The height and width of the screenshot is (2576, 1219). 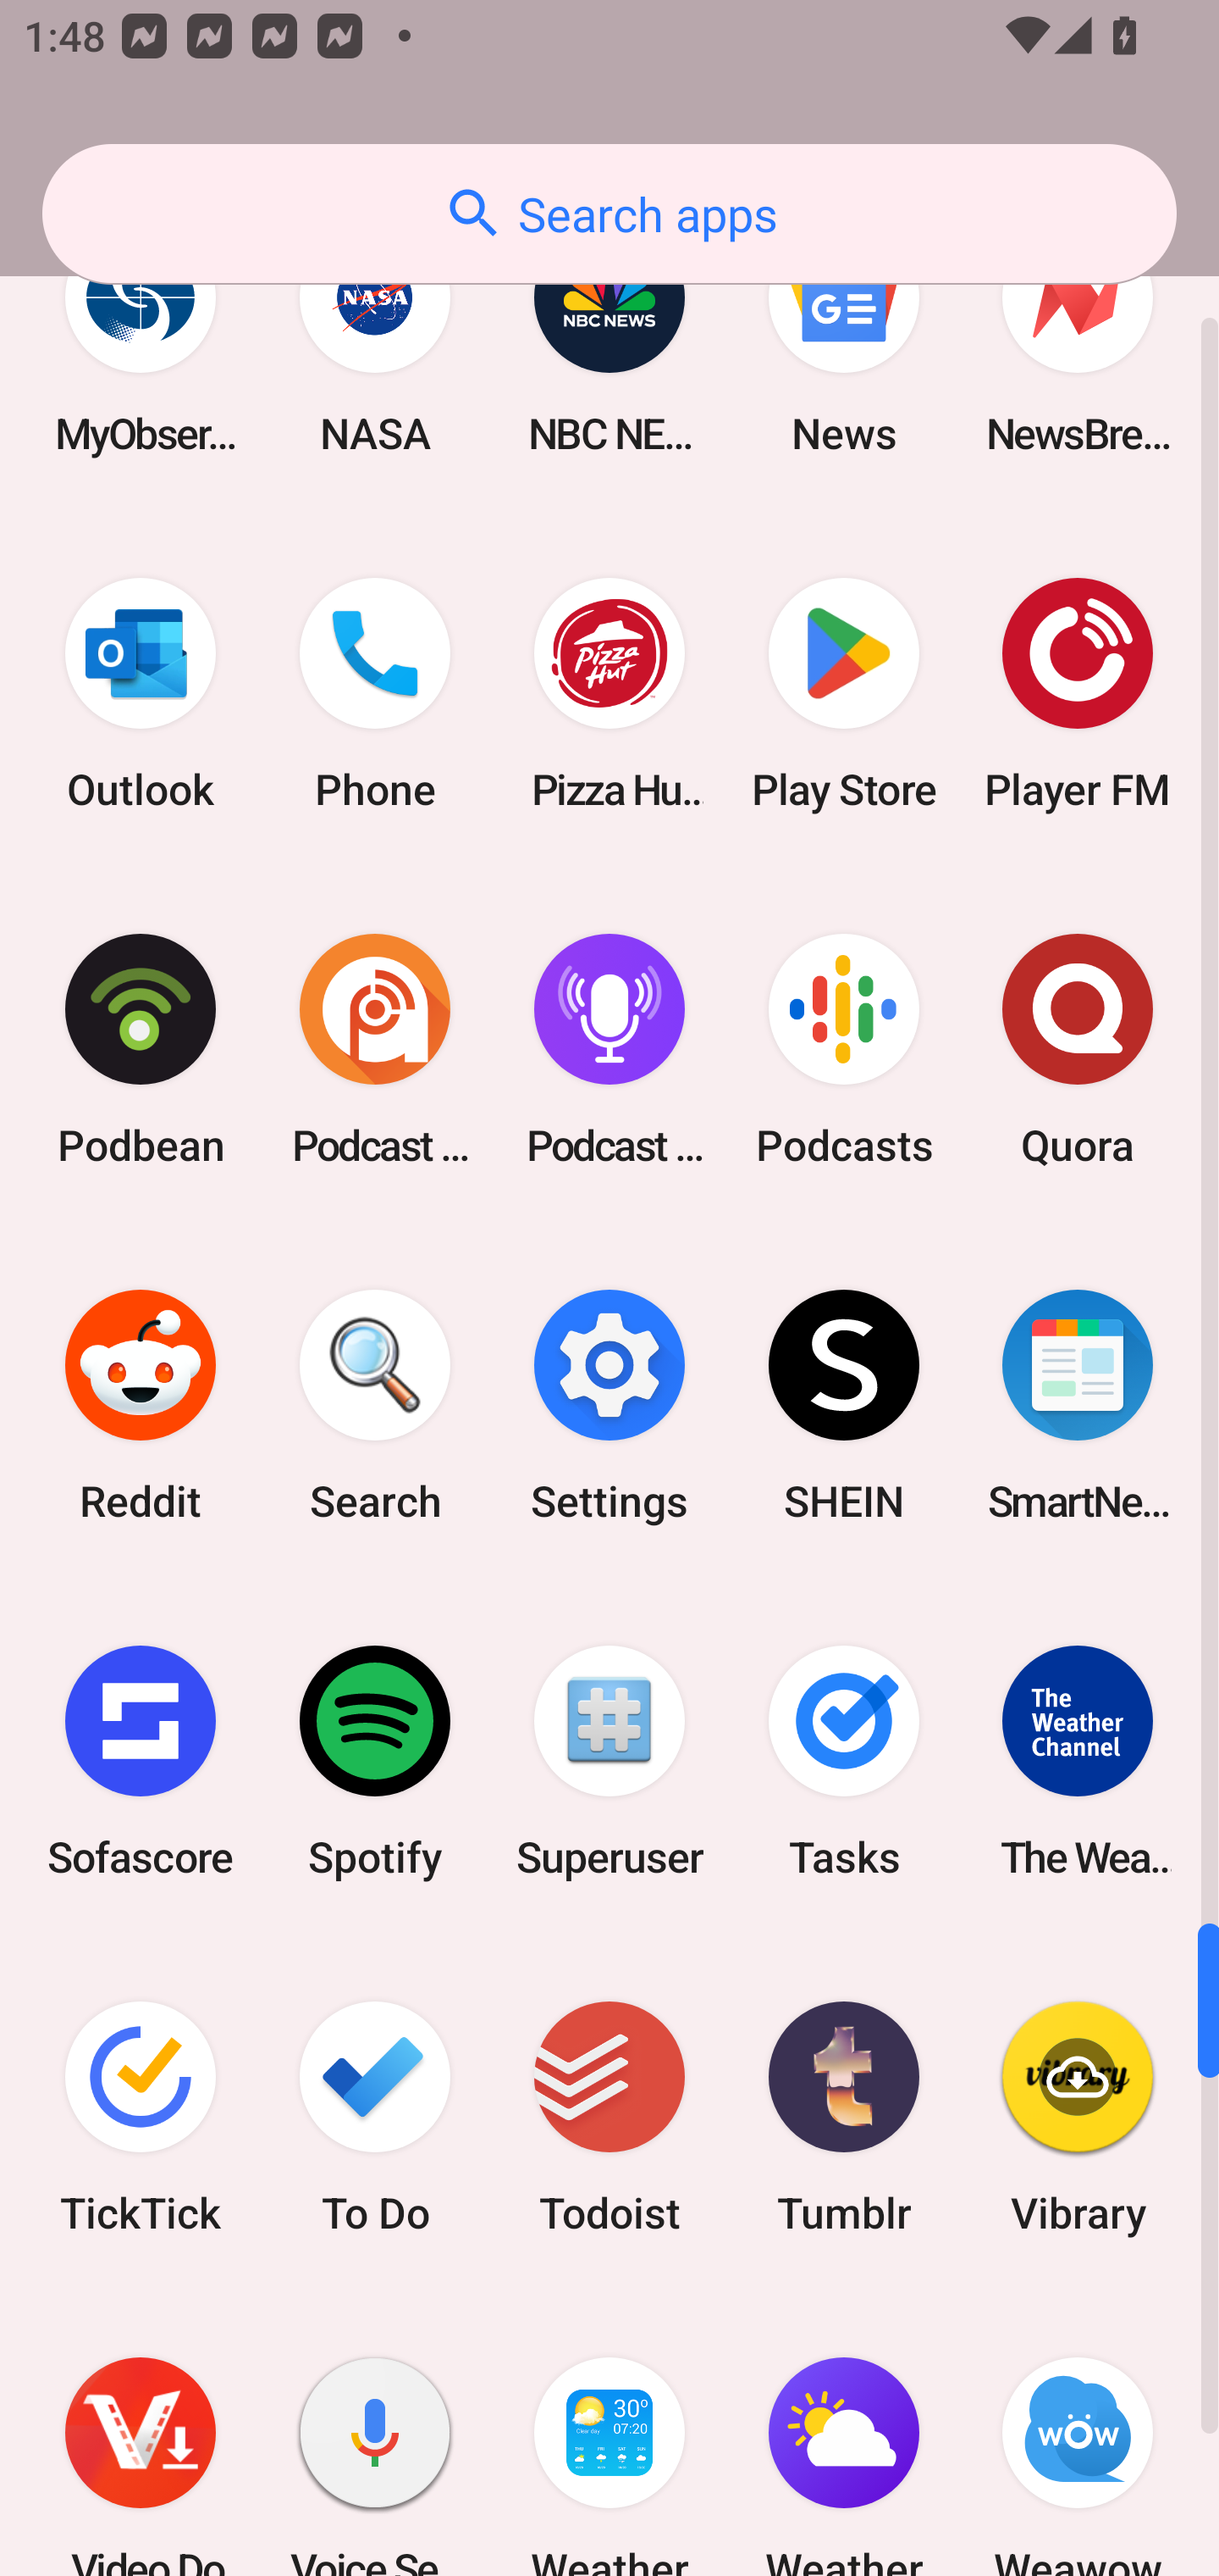 I want to click on Vibrary, so click(x=1078, y=2117).